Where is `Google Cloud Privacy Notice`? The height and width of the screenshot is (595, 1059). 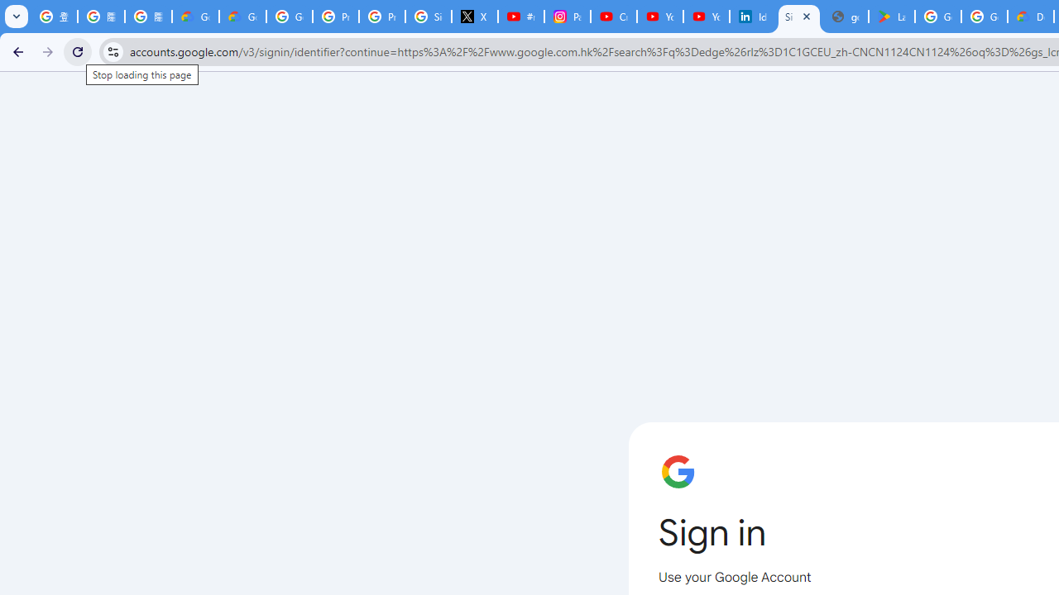
Google Cloud Privacy Notice is located at coordinates (195, 17).